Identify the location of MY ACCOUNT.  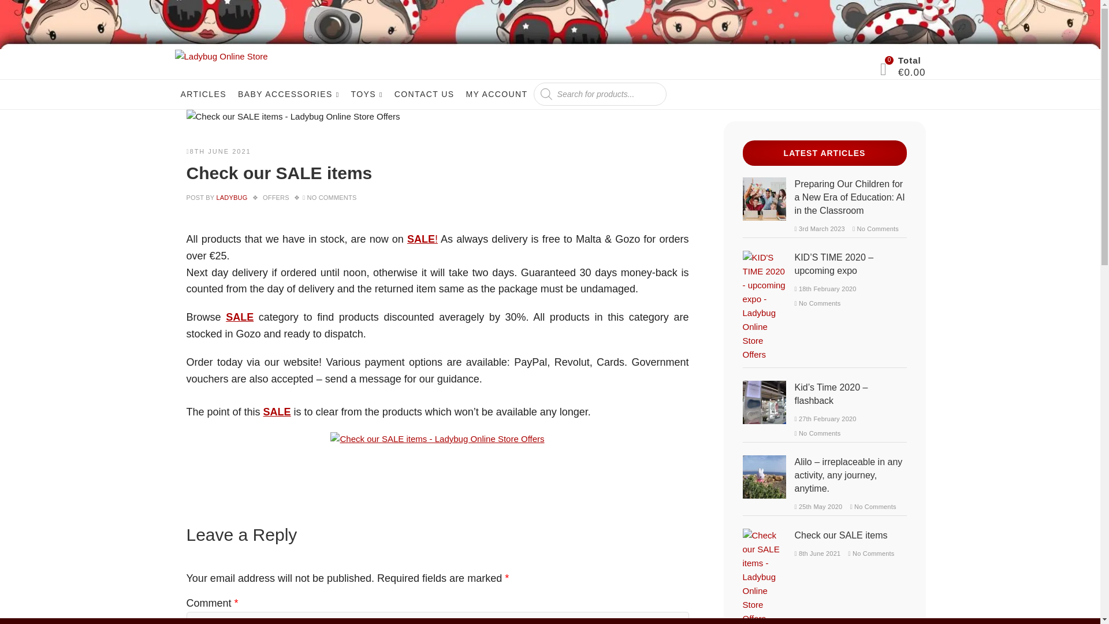
(497, 94).